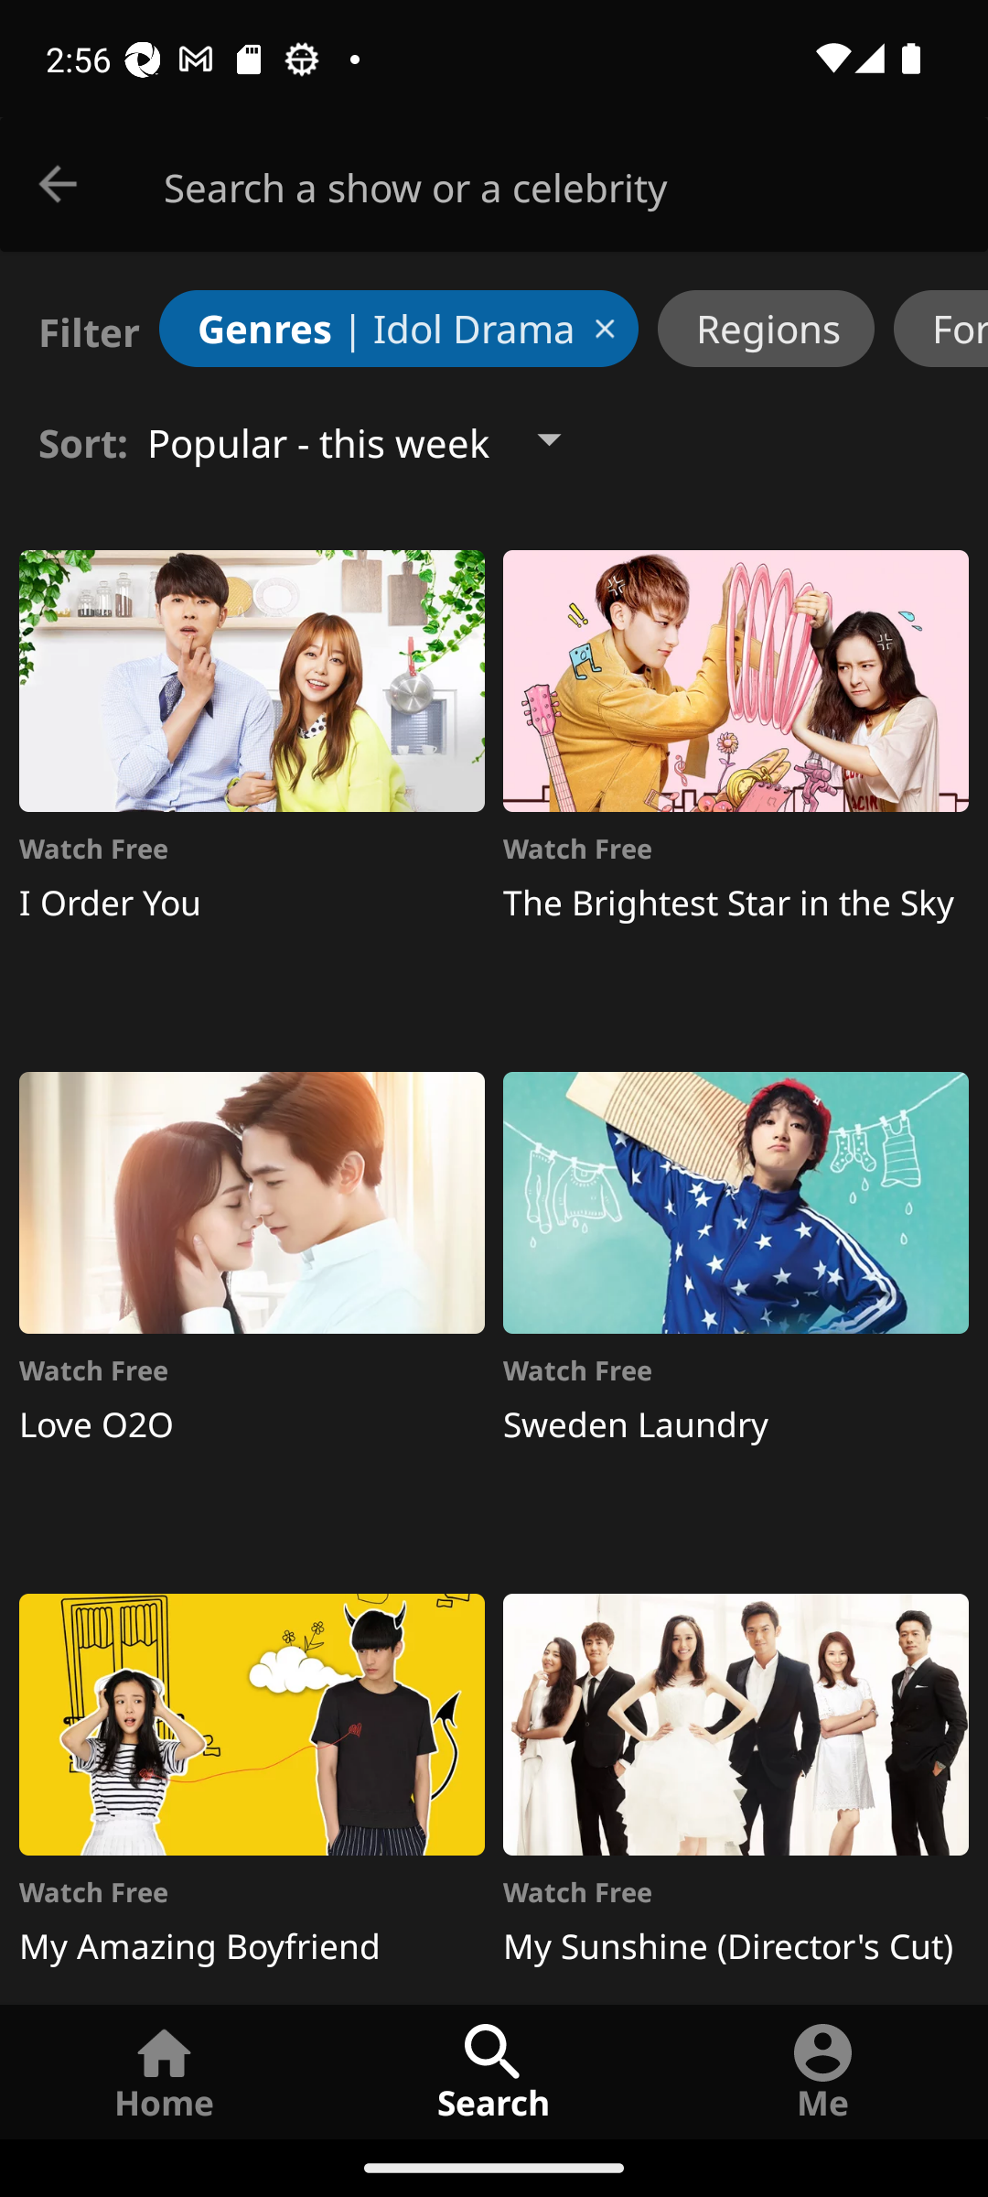 The width and height of the screenshot is (988, 2197). What do you see at coordinates (766, 328) in the screenshot?
I see `Regions filter_button_countries` at bounding box center [766, 328].